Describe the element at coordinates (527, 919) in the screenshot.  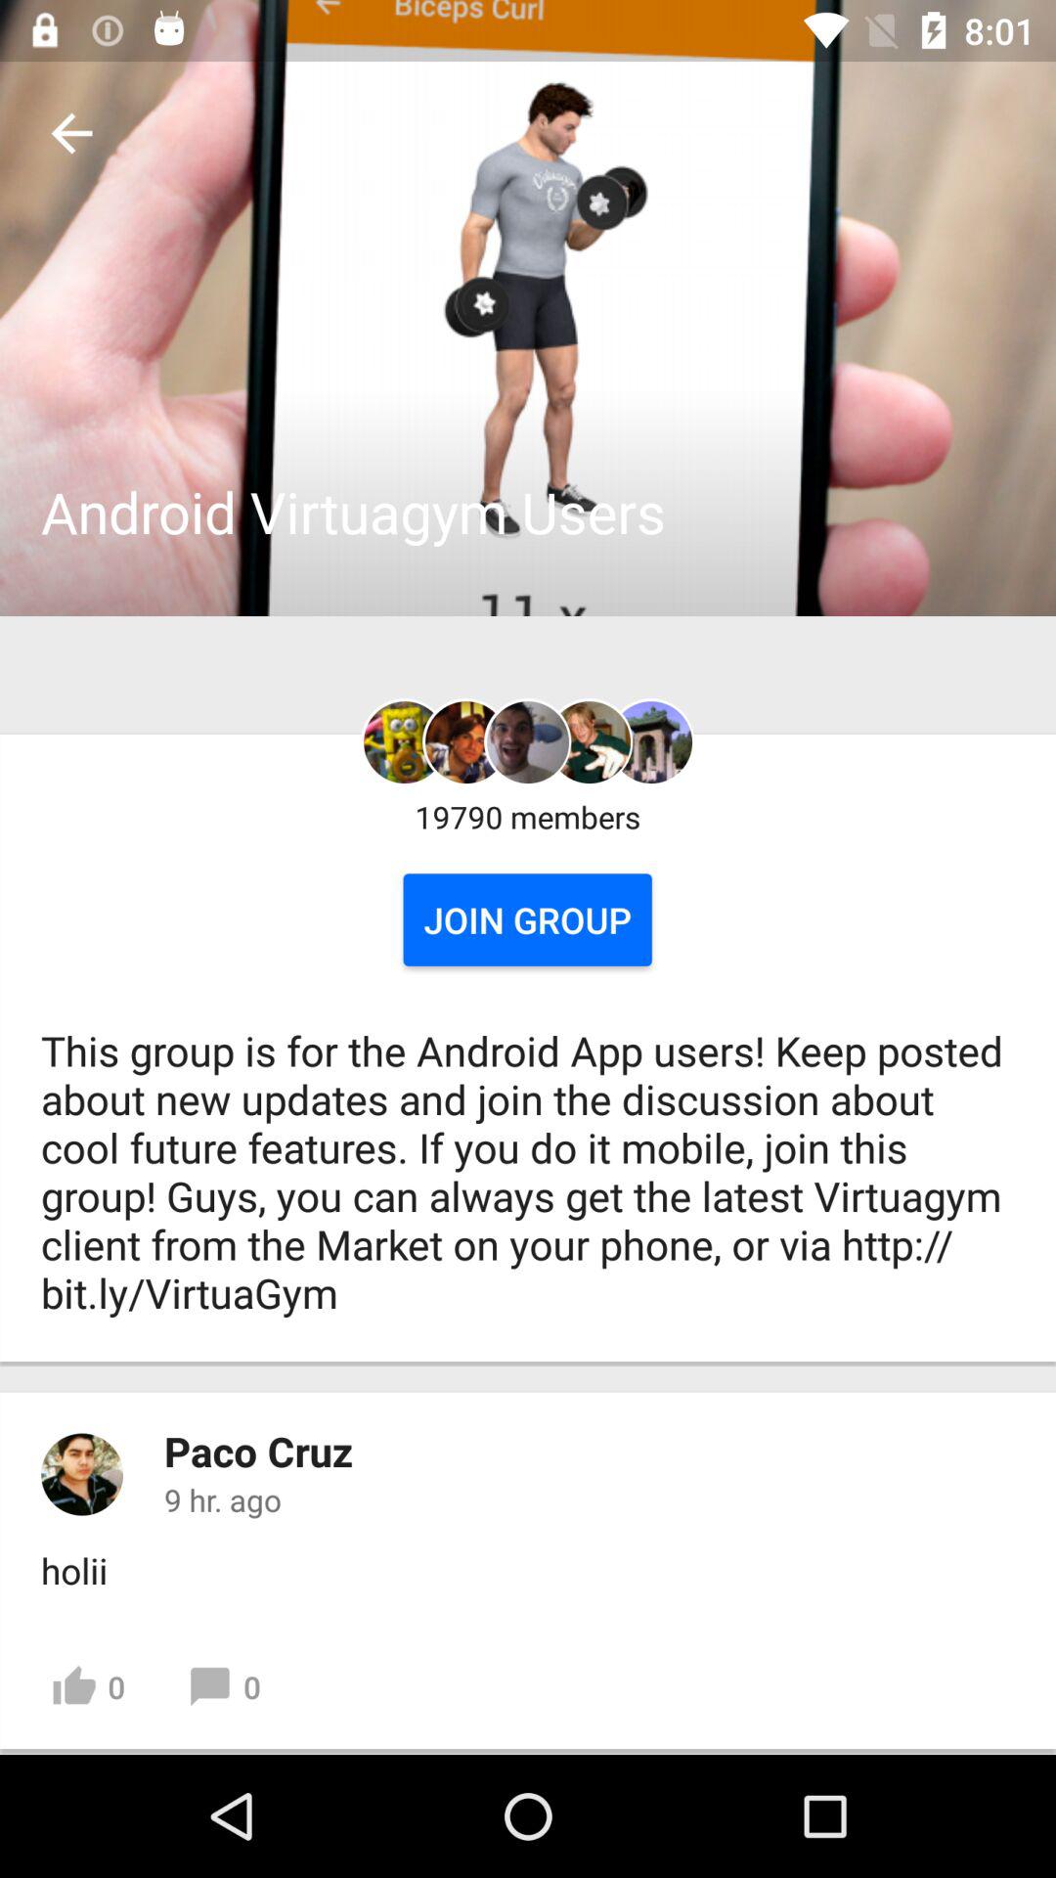
I see `click join group option` at that location.